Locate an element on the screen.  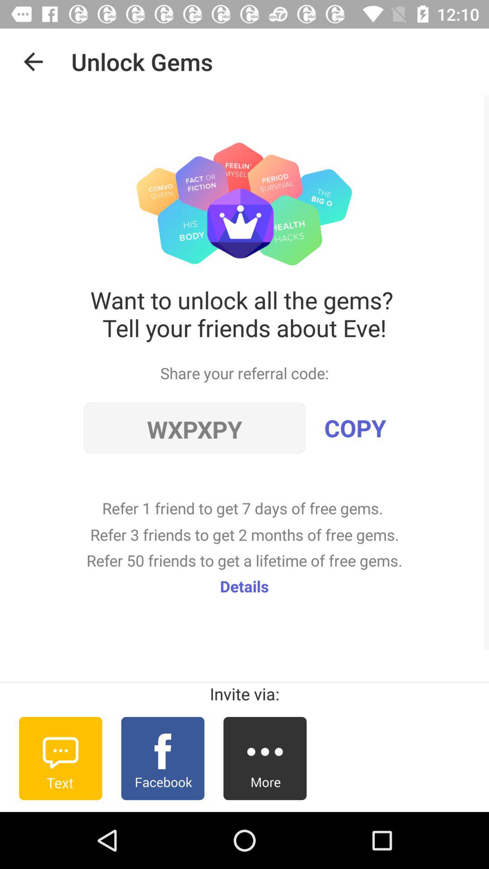
turn on icon below the invite via: item is located at coordinates (265, 758).